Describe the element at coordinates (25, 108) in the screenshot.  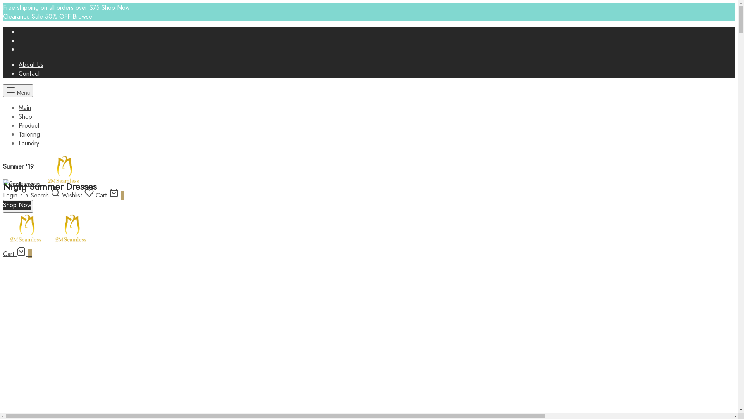
I see `Main` at that location.